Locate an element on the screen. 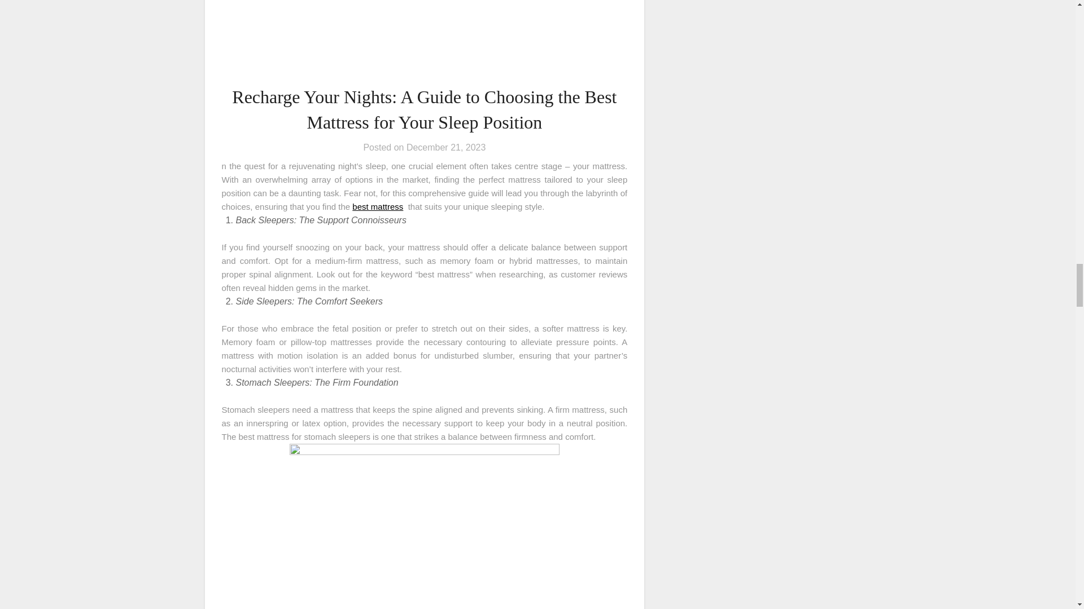  best mattress is located at coordinates (378, 206).